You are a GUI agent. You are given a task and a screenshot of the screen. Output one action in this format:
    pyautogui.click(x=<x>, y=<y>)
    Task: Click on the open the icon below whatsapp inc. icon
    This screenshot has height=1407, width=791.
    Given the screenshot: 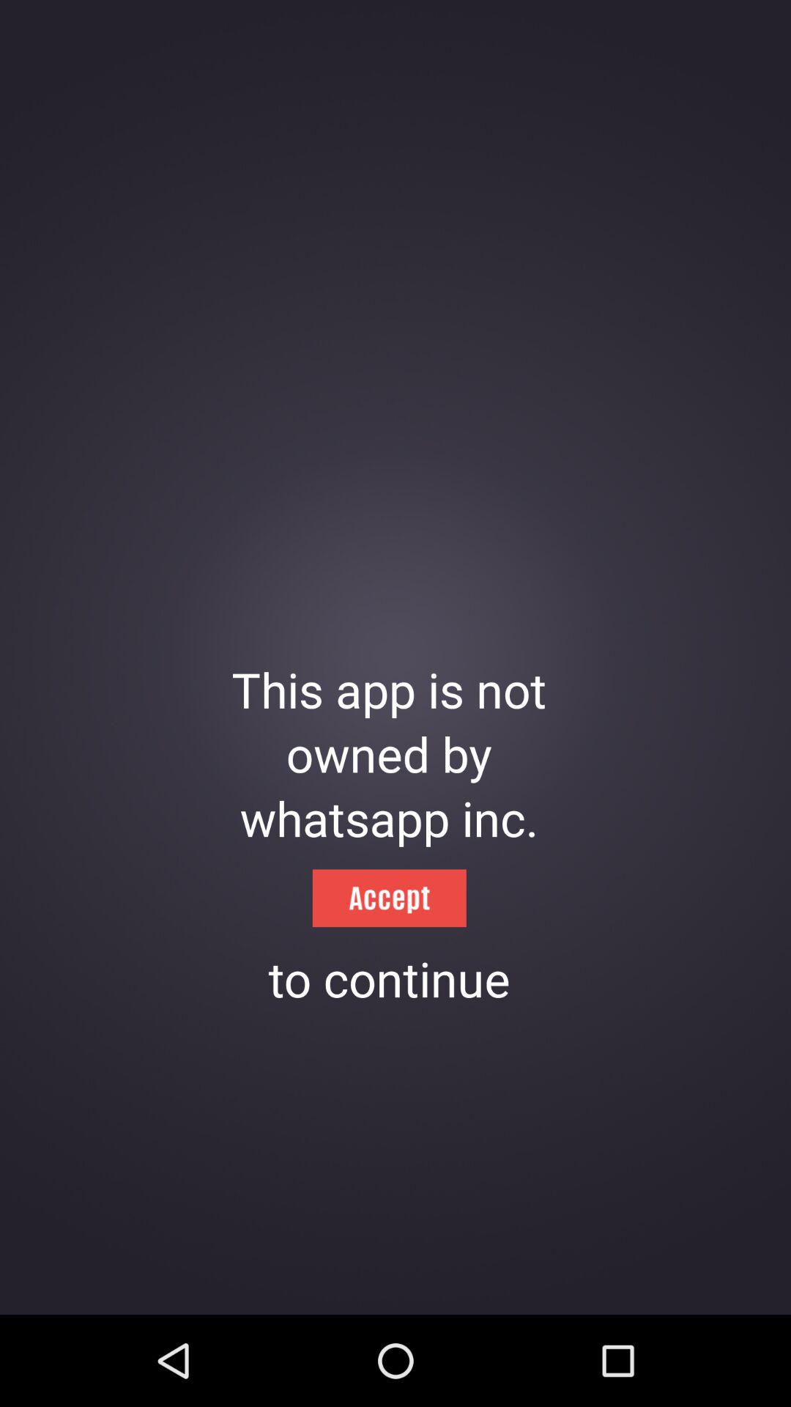 What is the action you would take?
    pyautogui.click(x=389, y=898)
    